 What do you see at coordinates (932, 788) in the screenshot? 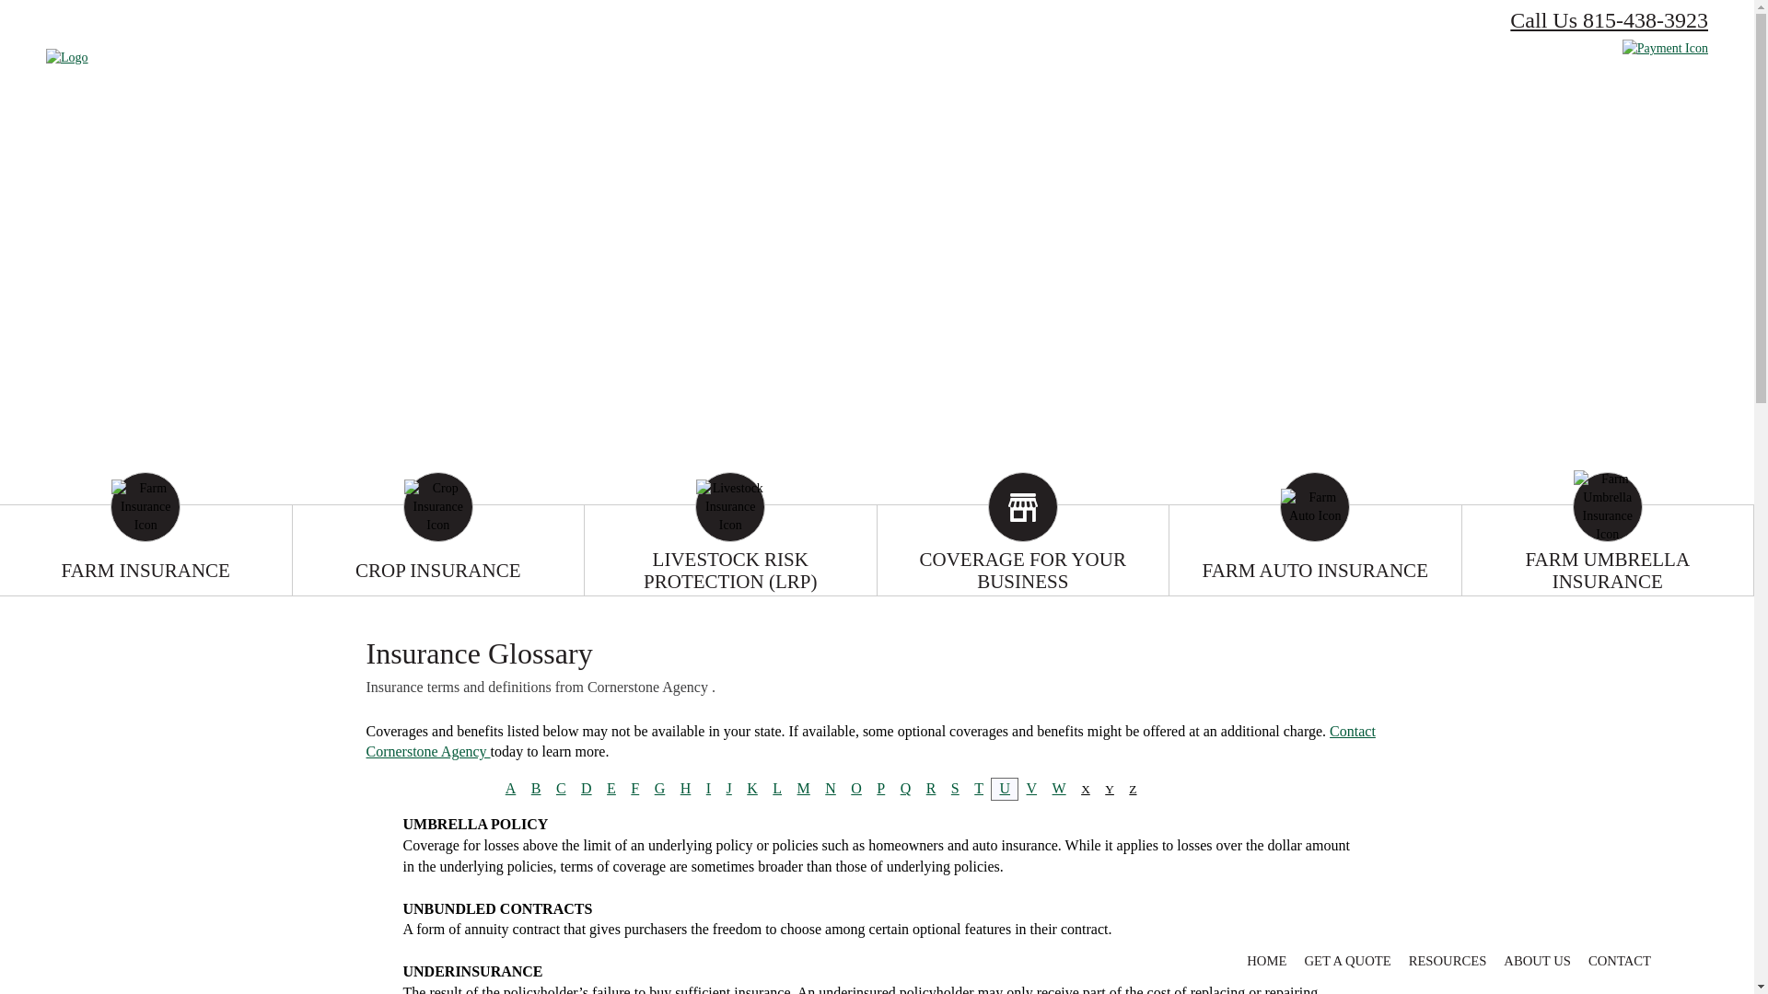
I see `R` at bounding box center [932, 788].